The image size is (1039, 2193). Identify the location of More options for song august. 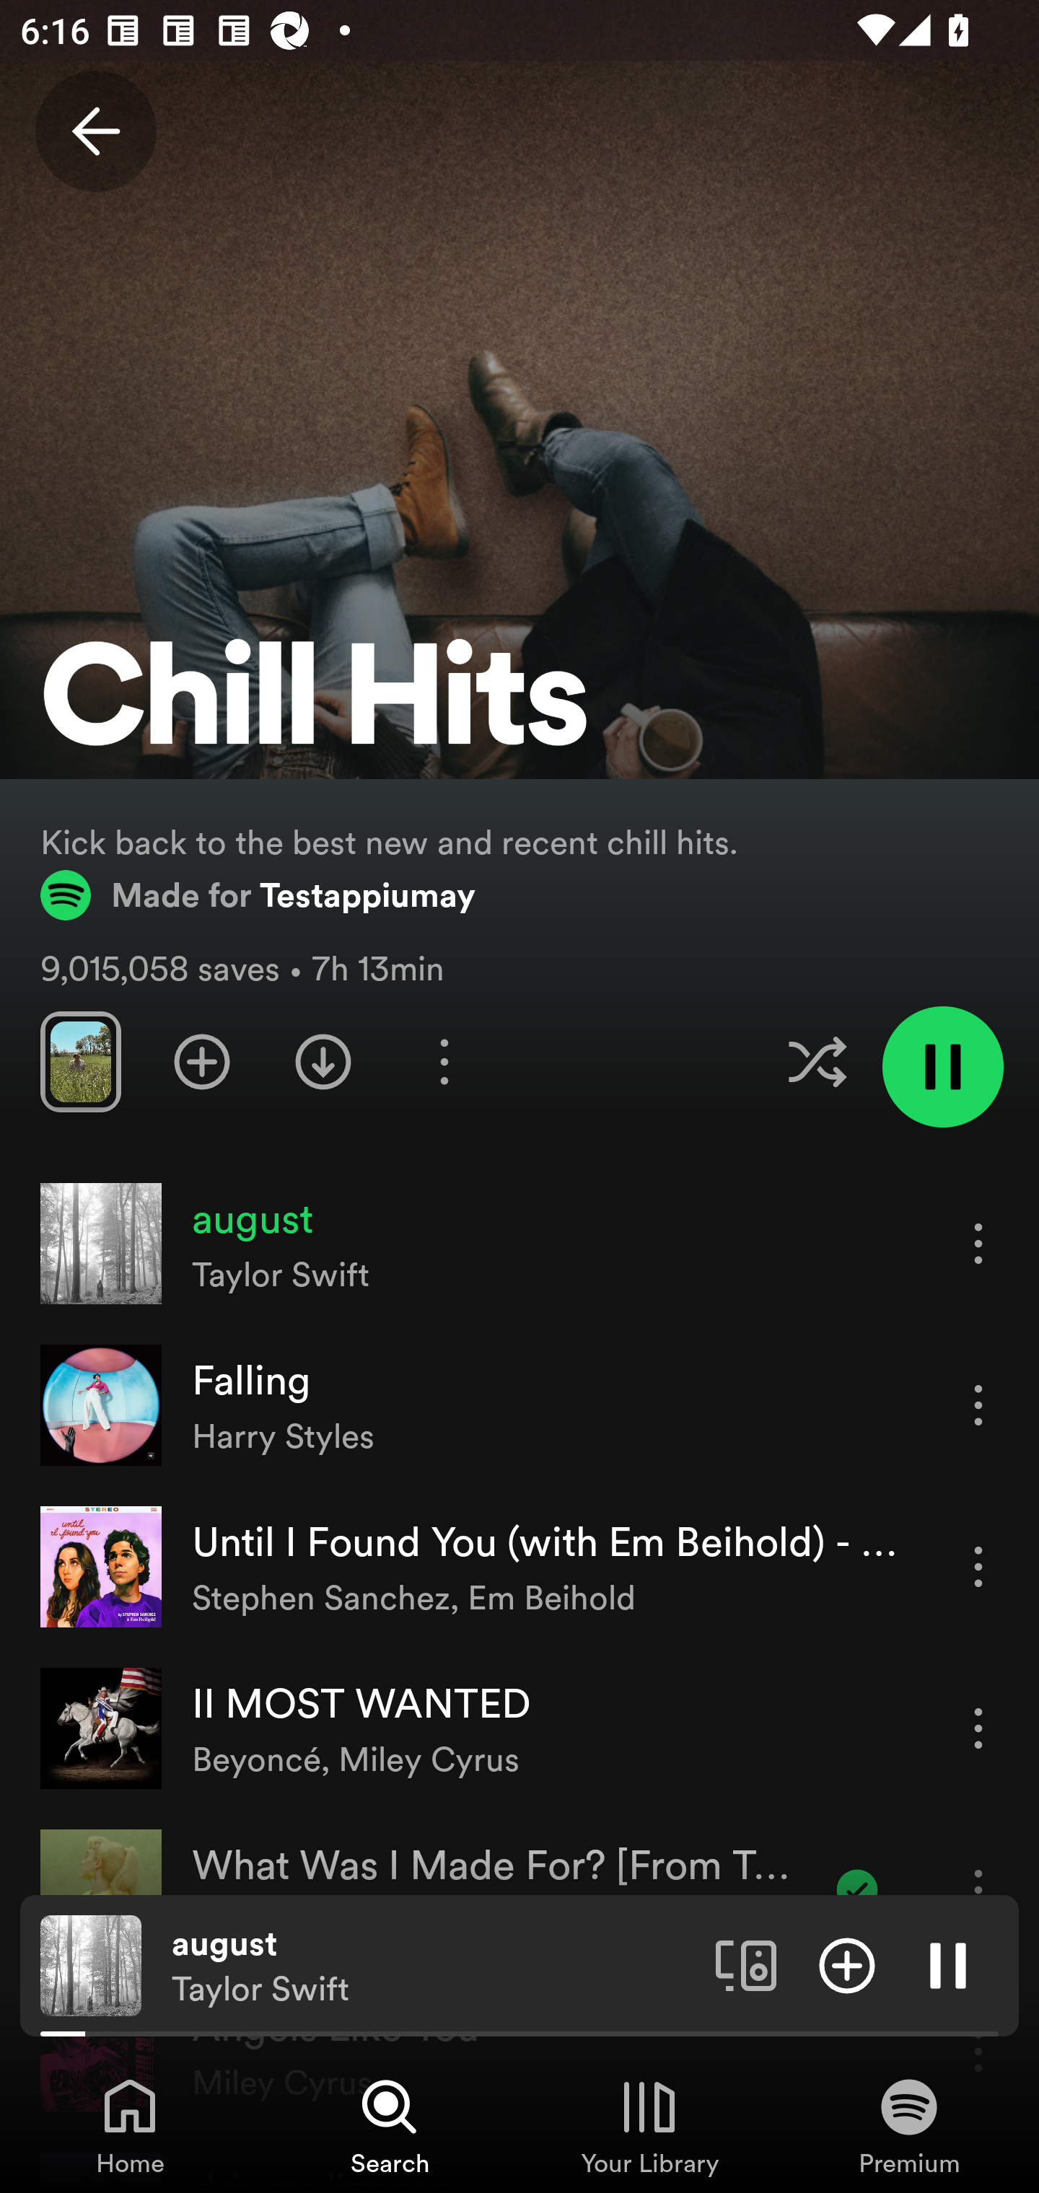
(978, 1243).